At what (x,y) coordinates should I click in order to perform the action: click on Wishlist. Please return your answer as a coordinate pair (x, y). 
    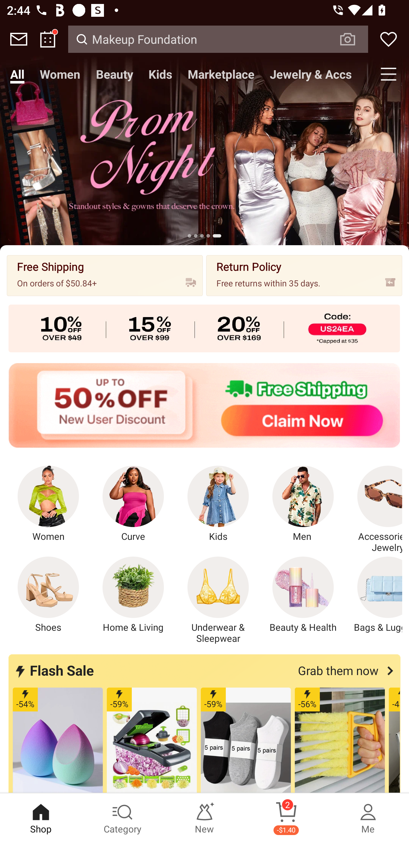
    Looking at the image, I should click on (389, 39).